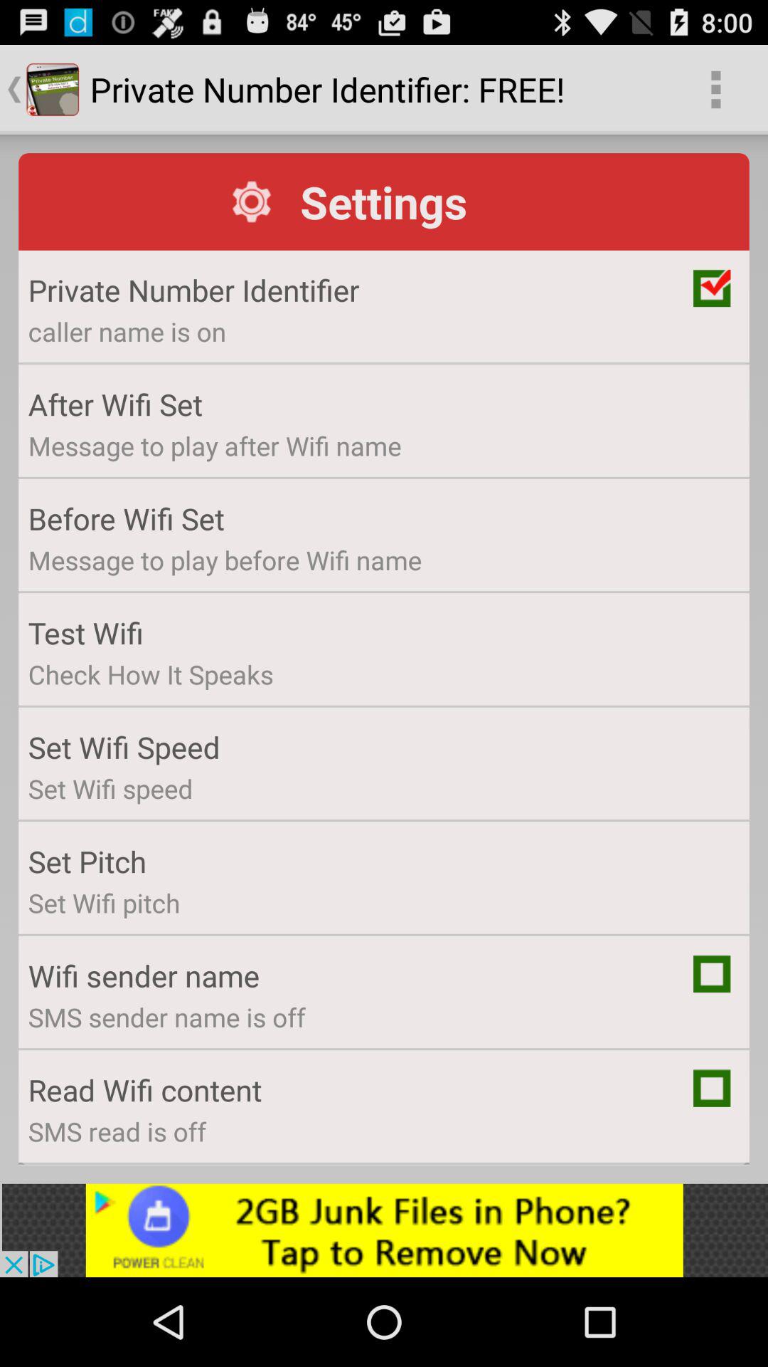 The width and height of the screenshot is (768, 1367). I want to click on go to click button, so click(712, 1088).